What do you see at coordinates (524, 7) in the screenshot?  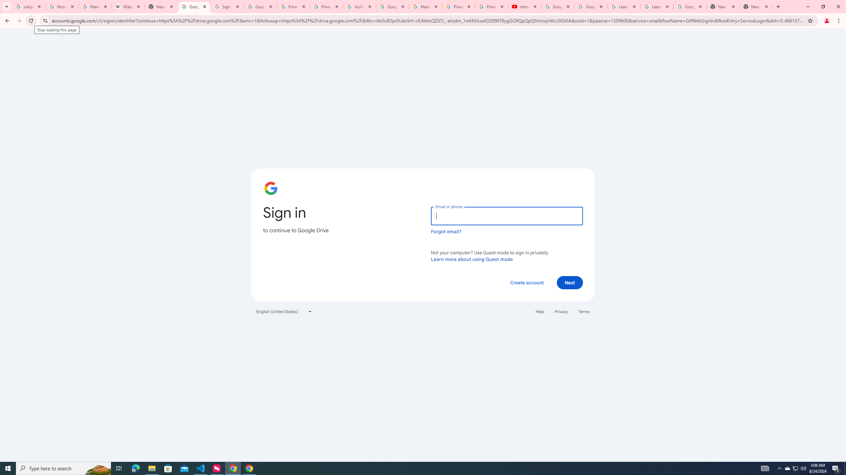 I see `Introduction | Google Privacy Policy - YouTube` at bounding box center [524, 7].